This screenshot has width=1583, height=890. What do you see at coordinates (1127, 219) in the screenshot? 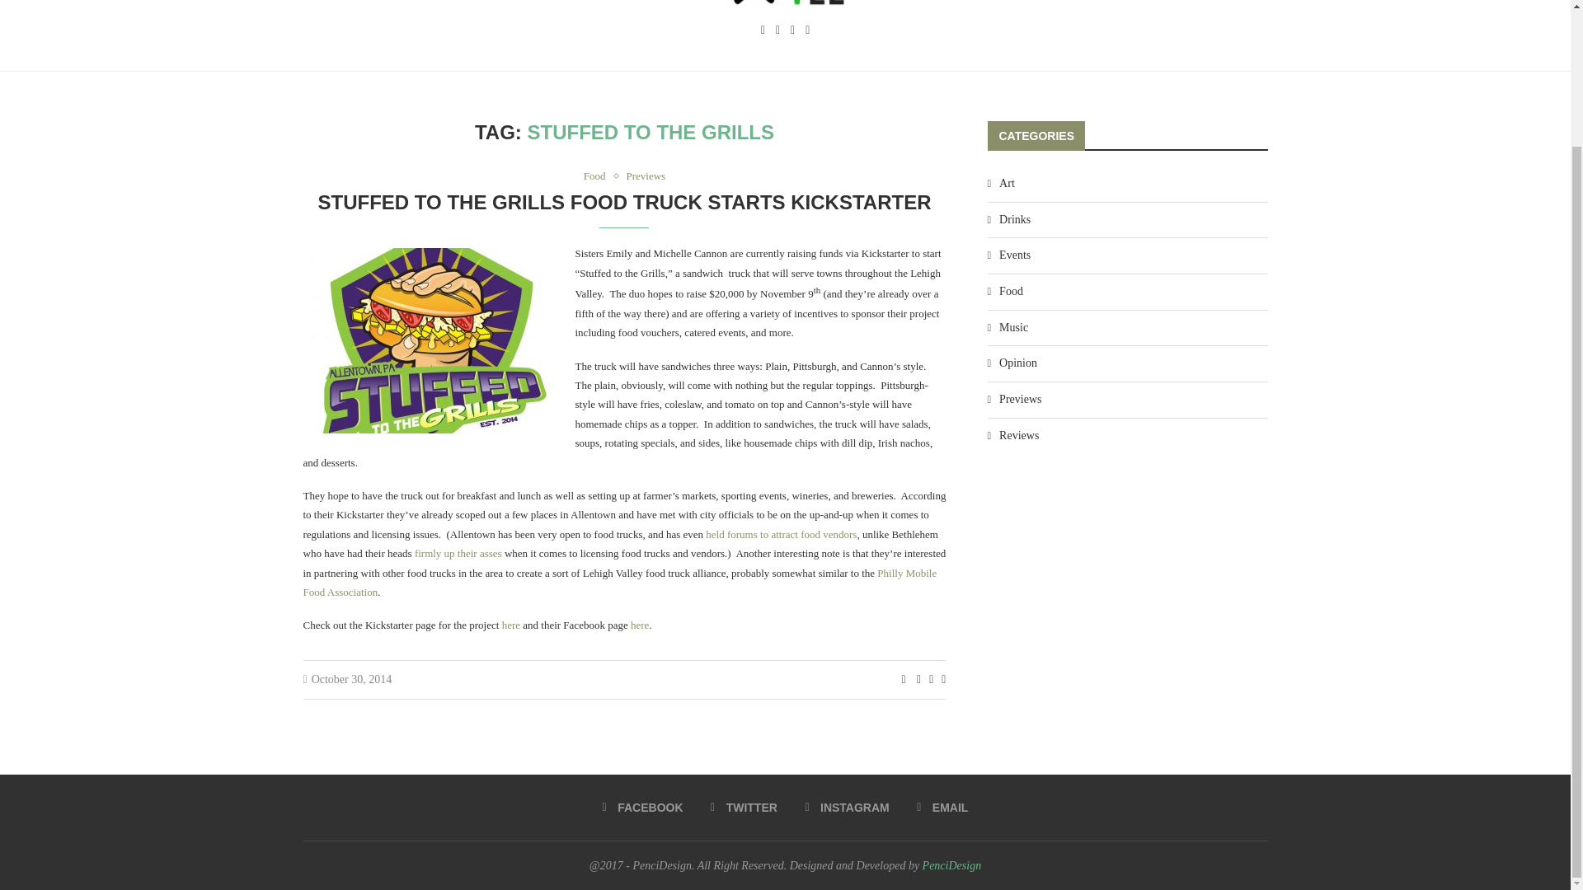
I see `Drinks` at bounding box center [1127, 219].